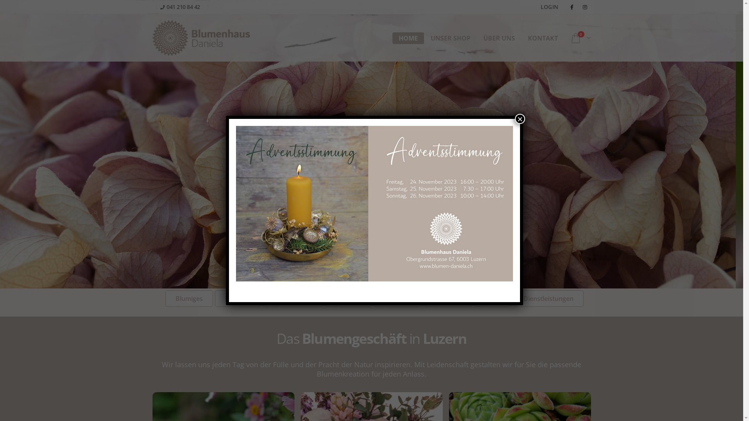  I want to click on Festliches, so click(398, 299).